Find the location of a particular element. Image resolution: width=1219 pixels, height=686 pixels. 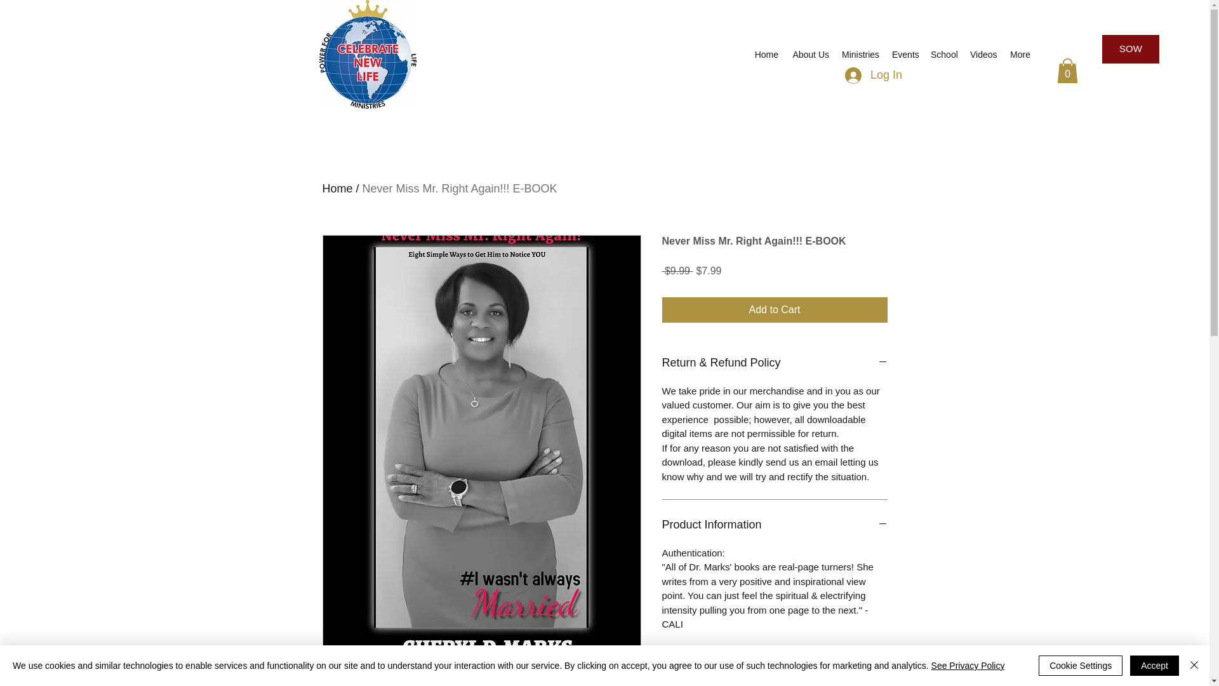

Videos is located at coordinates (983, 55).